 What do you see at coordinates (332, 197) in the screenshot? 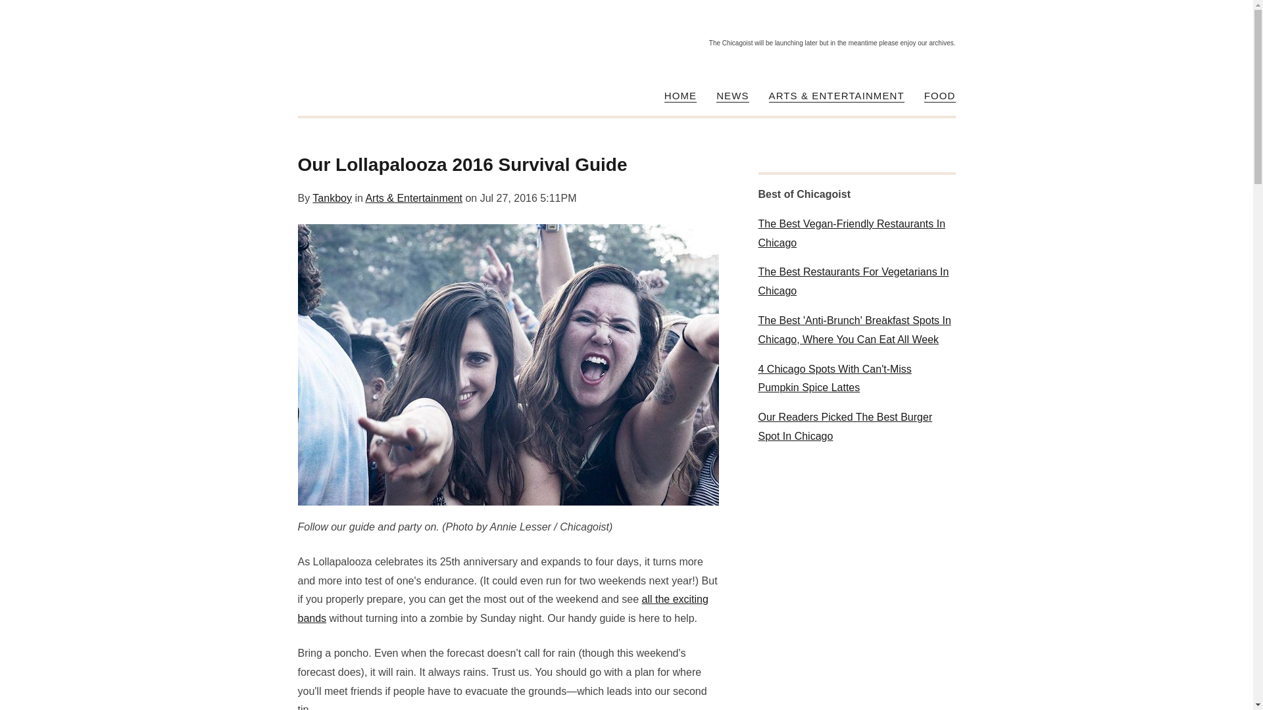
I see `Tankboy` at bounding box center [332, 197].